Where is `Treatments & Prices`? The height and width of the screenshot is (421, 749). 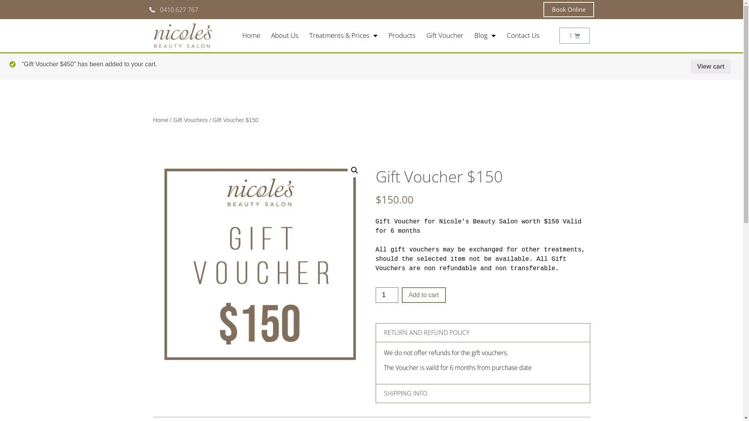 Treatments & Prices is located at coordinates (343, 35).